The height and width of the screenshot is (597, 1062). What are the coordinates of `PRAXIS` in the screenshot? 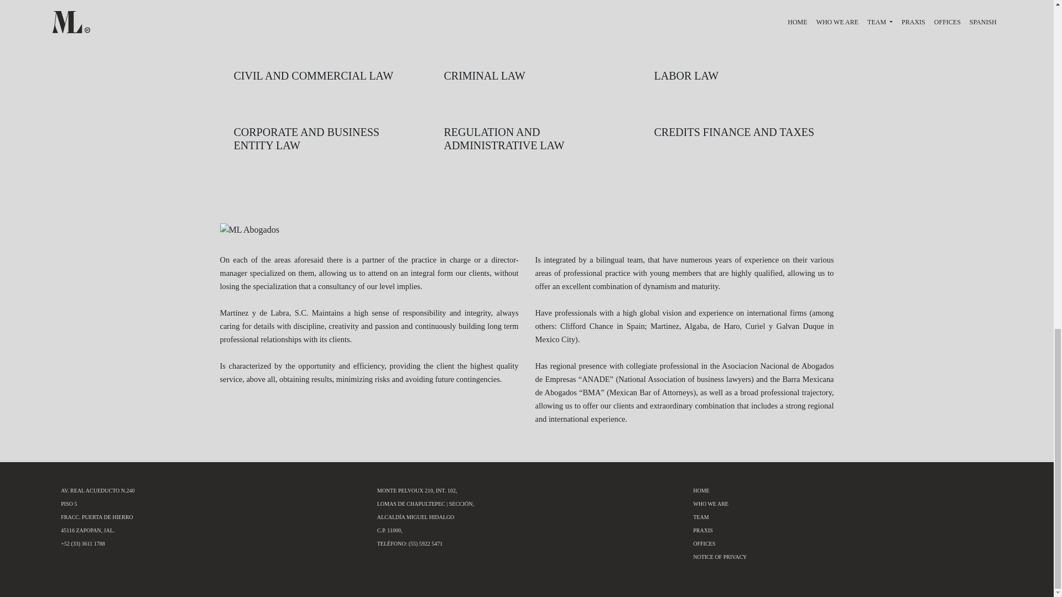 It's located at (702, 530).